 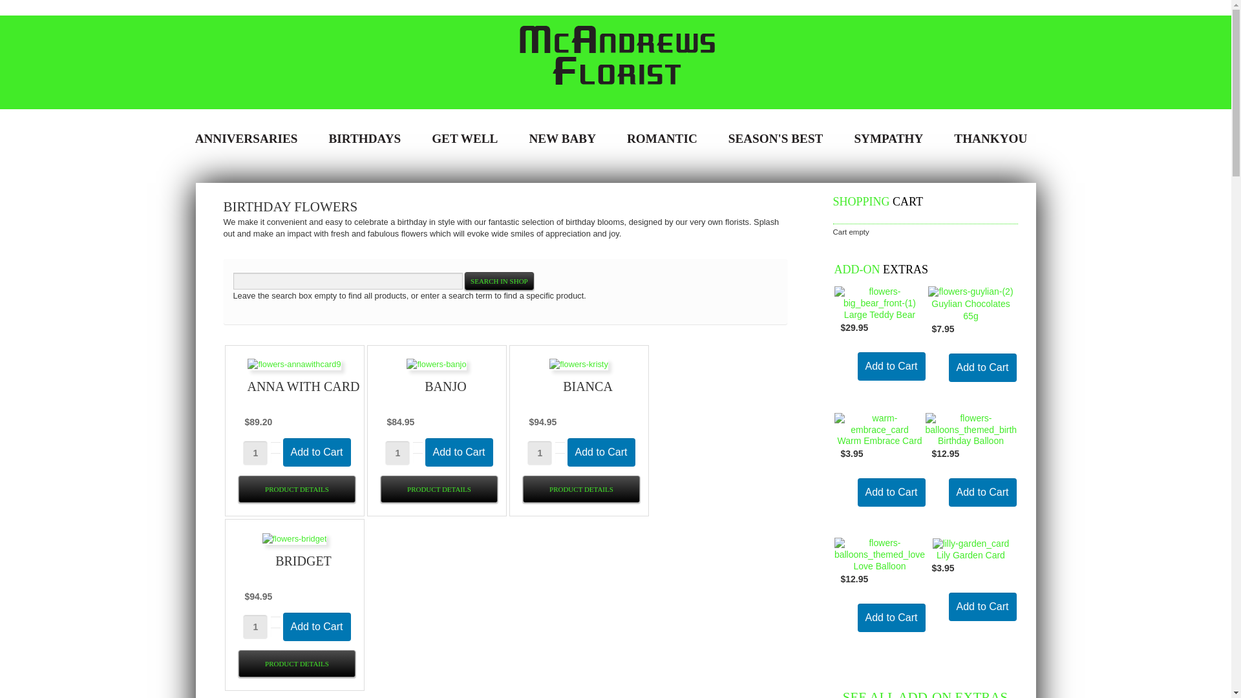 What do you see at coordinates (880, 441) in the screenshot?
I see `Warm Embrace Card` at bounding box center [880, 441].